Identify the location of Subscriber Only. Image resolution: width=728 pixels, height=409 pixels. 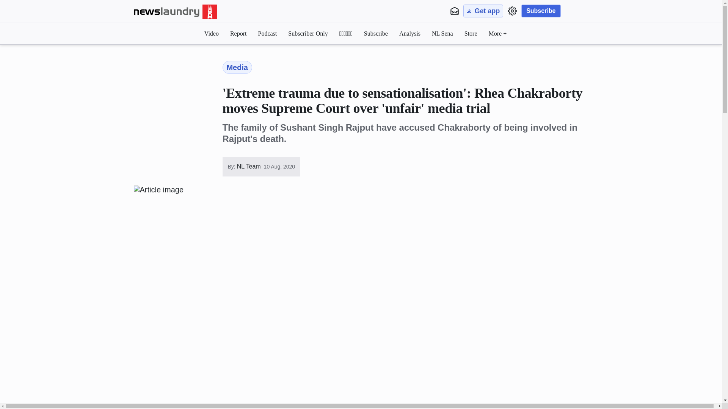
(308, 33).